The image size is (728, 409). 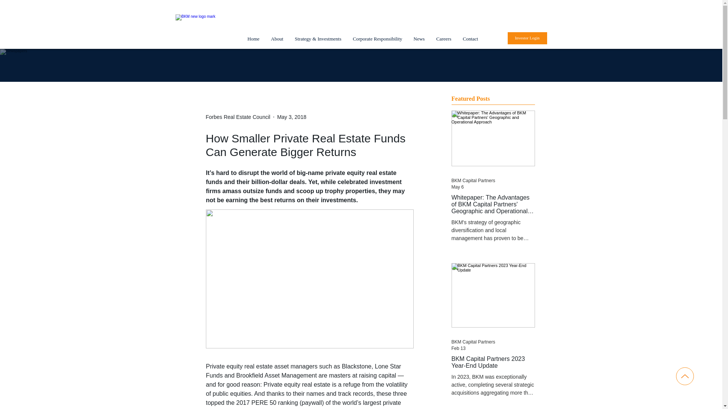 I want to click on News, so click(x=419, y=39).